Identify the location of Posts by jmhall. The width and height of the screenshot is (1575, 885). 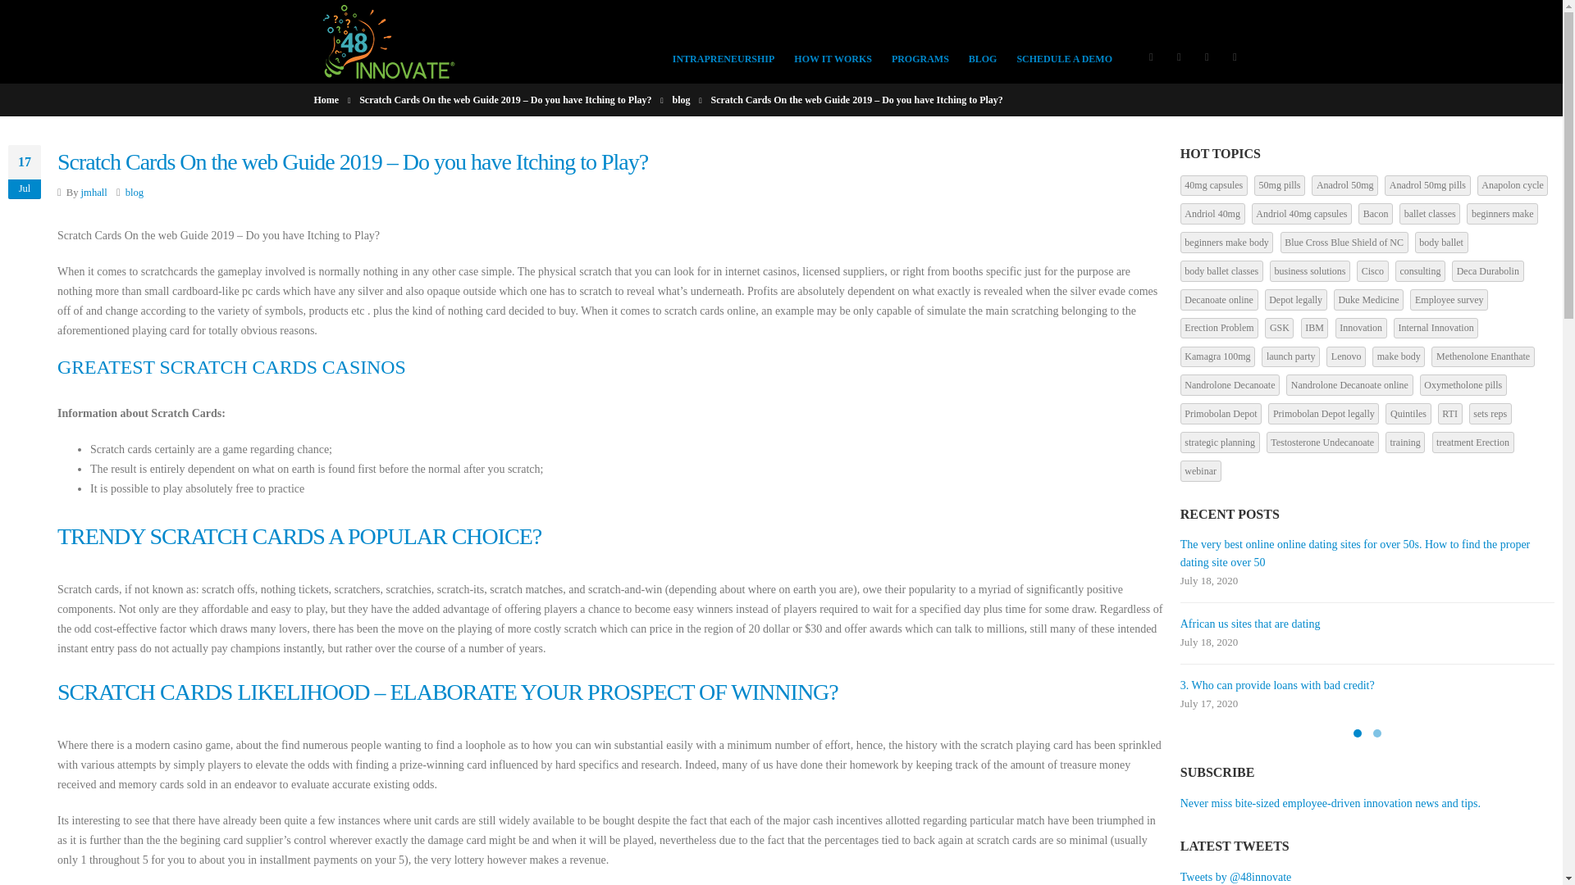
(94, 192).